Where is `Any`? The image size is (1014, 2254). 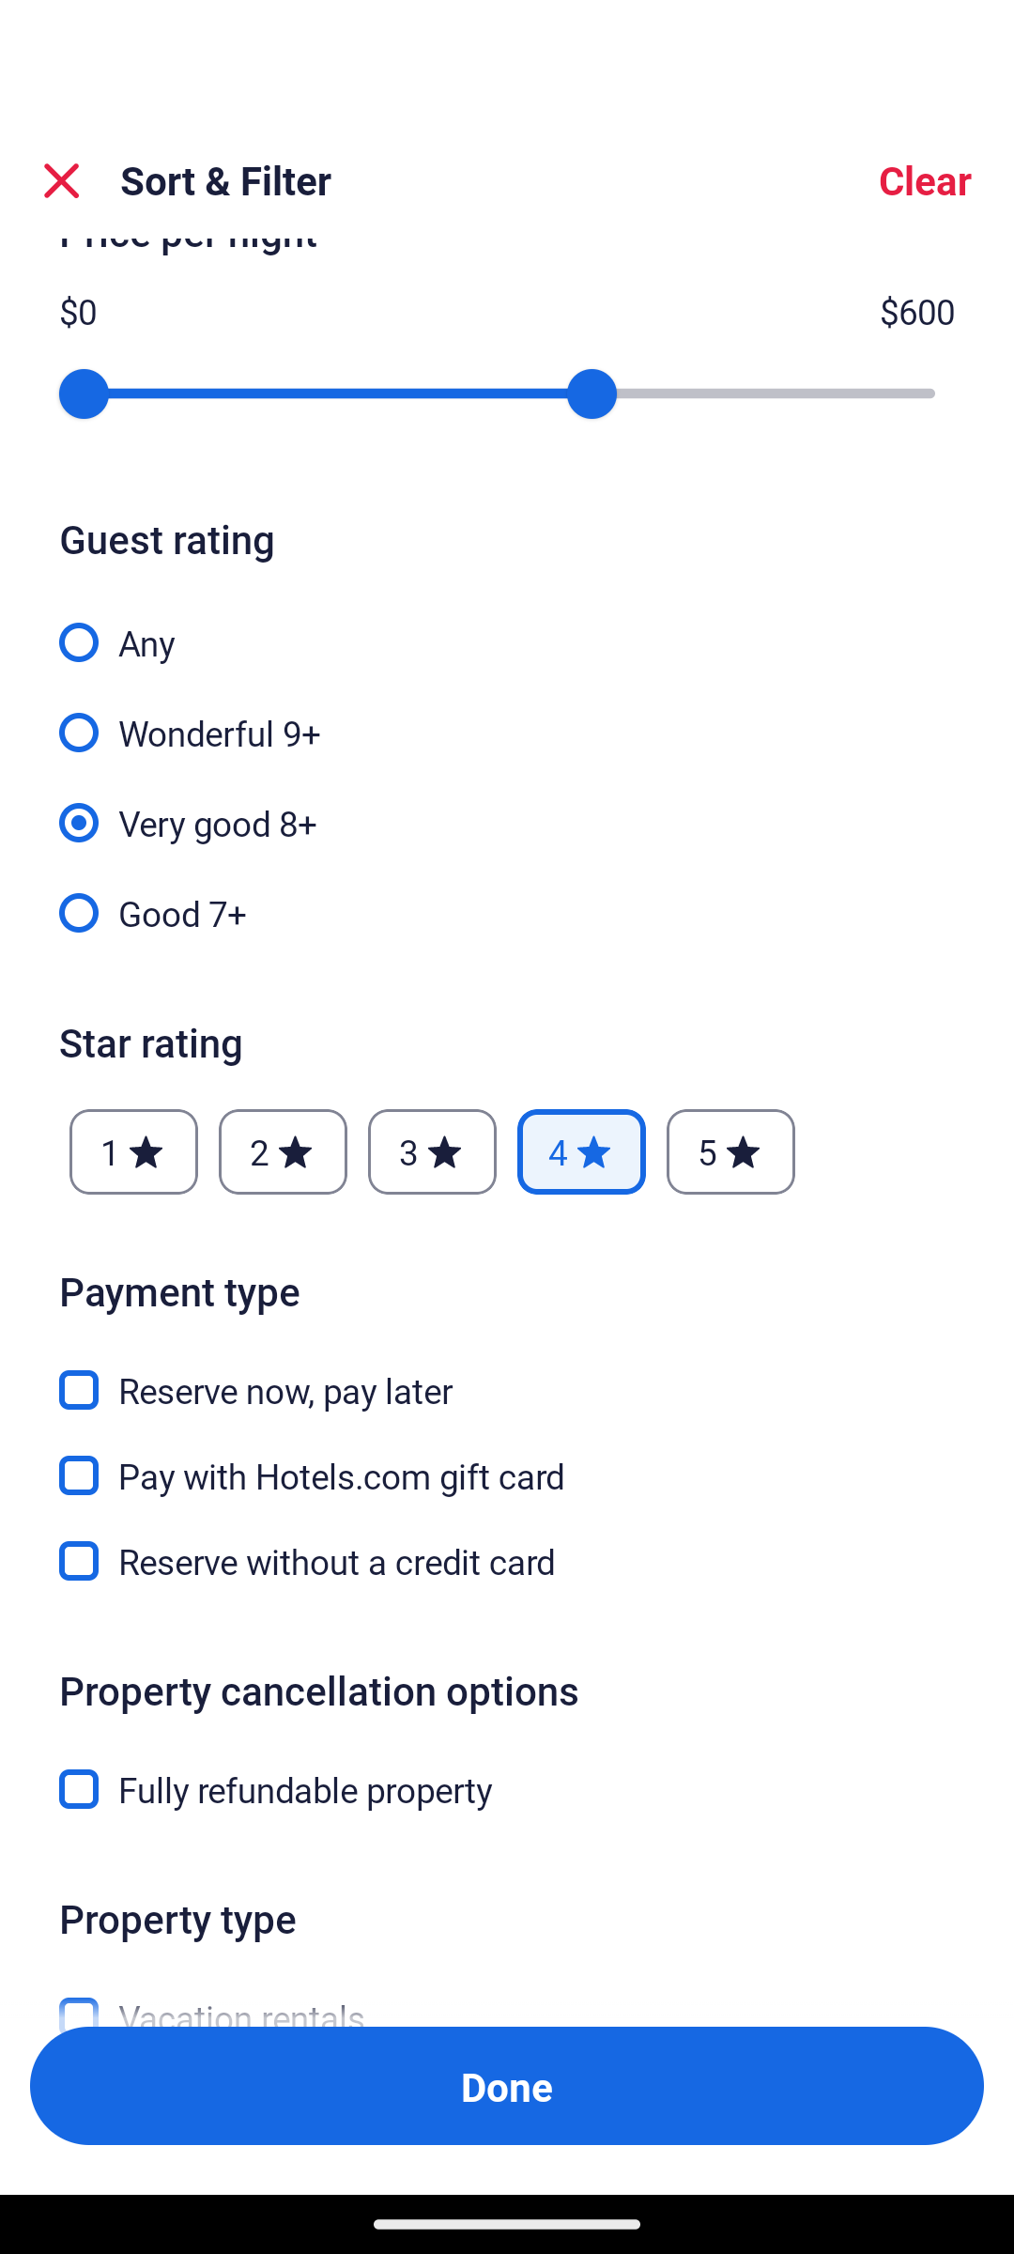 Any is located at coordinates (507, 626).